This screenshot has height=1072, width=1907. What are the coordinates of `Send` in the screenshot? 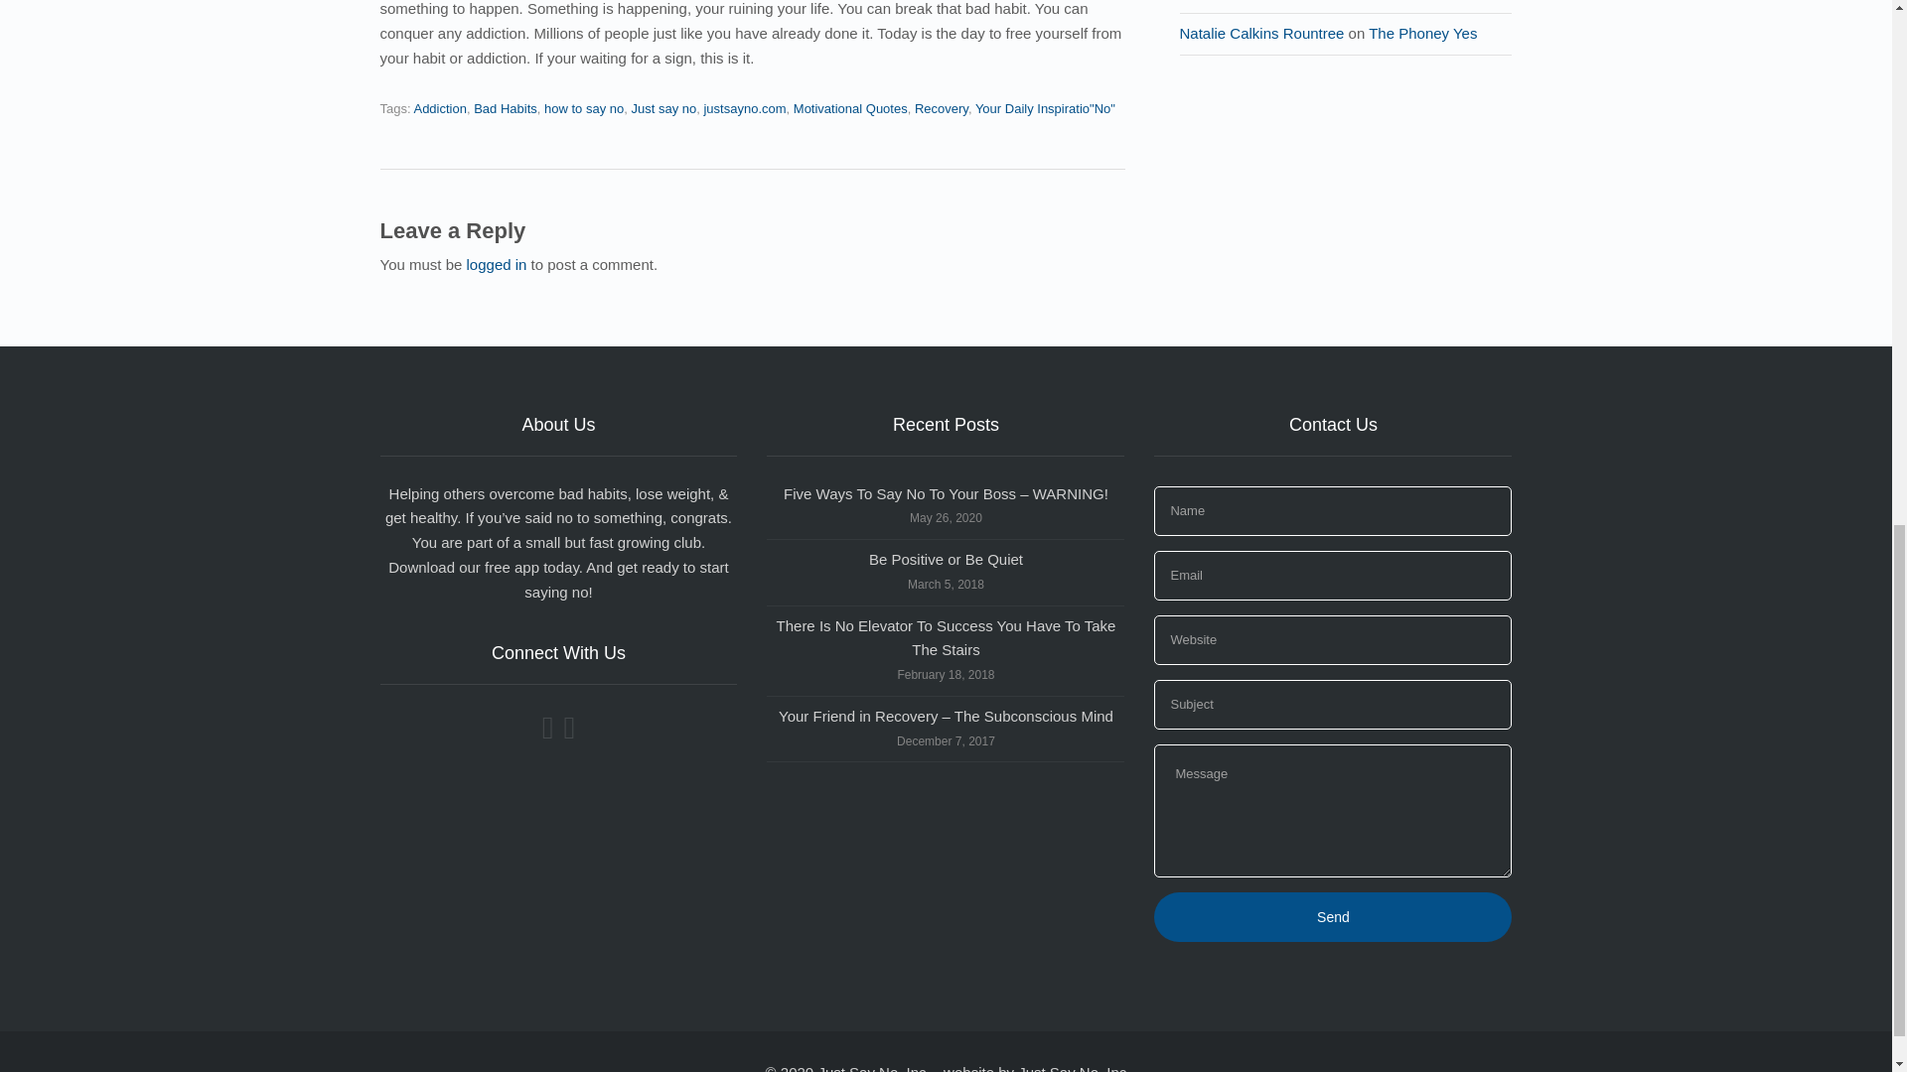 It's located at (1333, 917).